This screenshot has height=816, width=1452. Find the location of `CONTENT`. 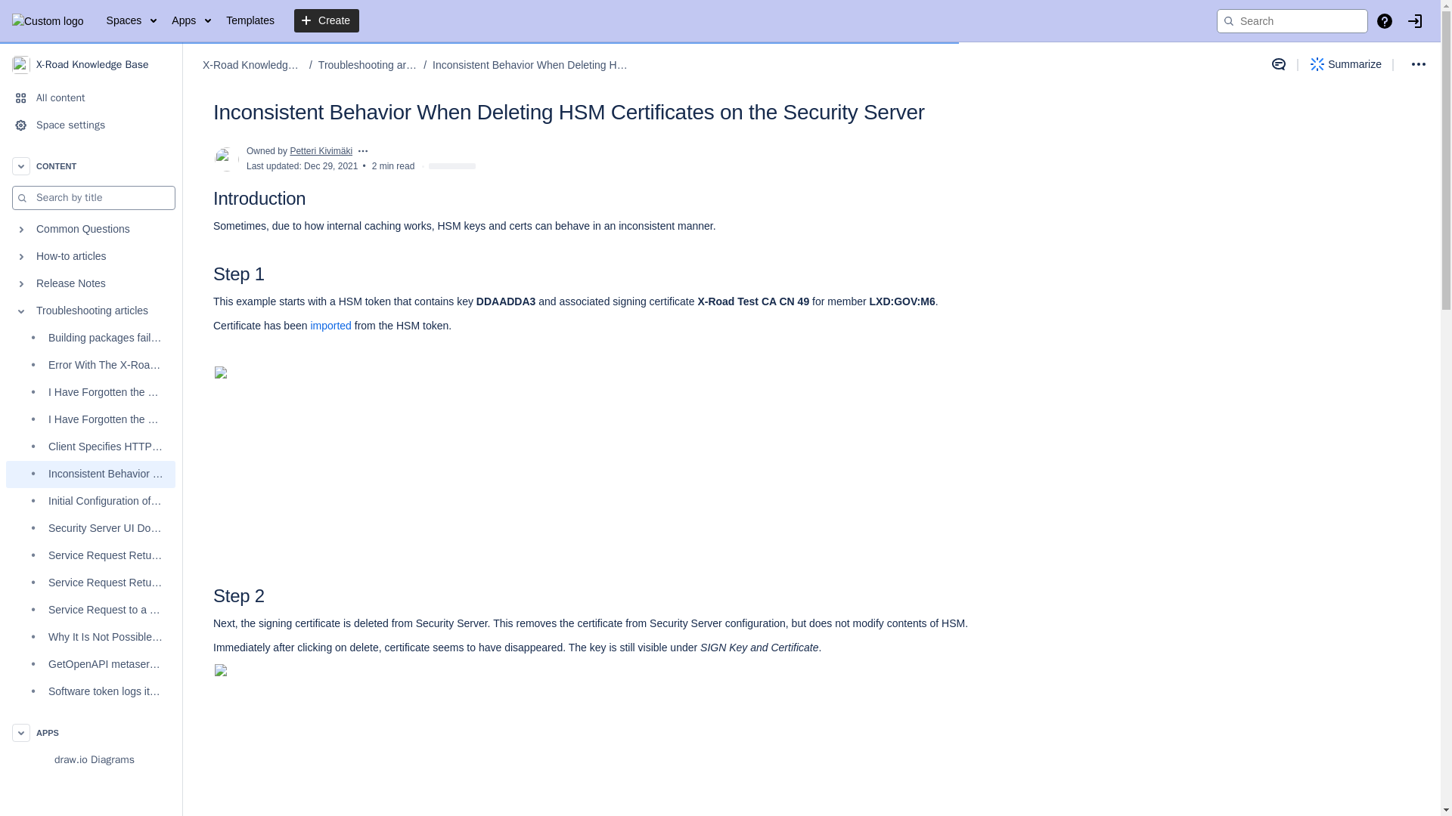

CONTENT is located at coordinates (91, 165).